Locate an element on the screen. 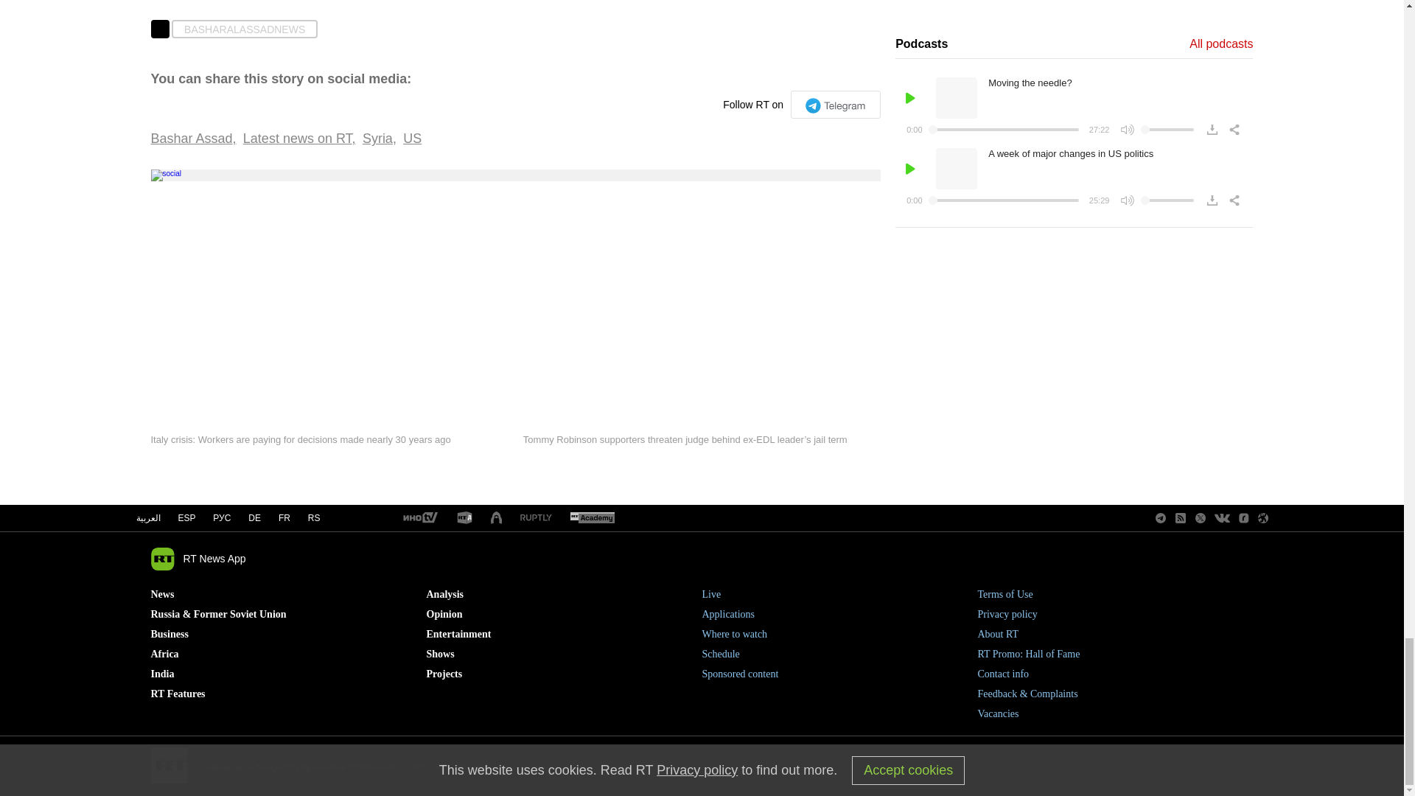 The height and width of the screenshot is (796, 1415). RT  is located at coordinates (419, 518).